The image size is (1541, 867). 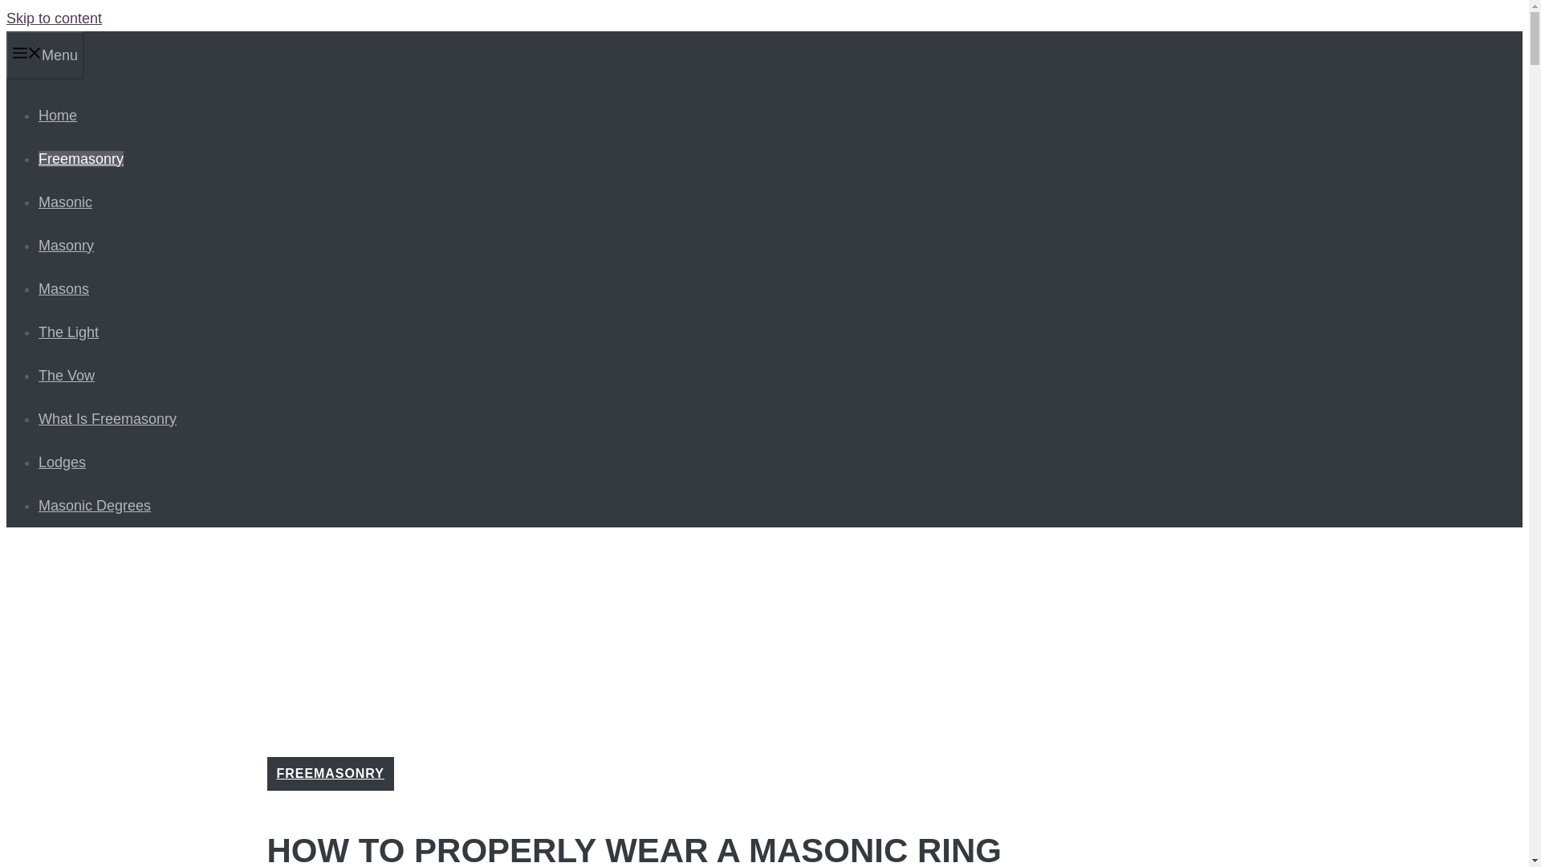 What do you see at coordinates (80, 159) in the screenshot?
I see `Freemasonry` at bounding box center [80, 159].